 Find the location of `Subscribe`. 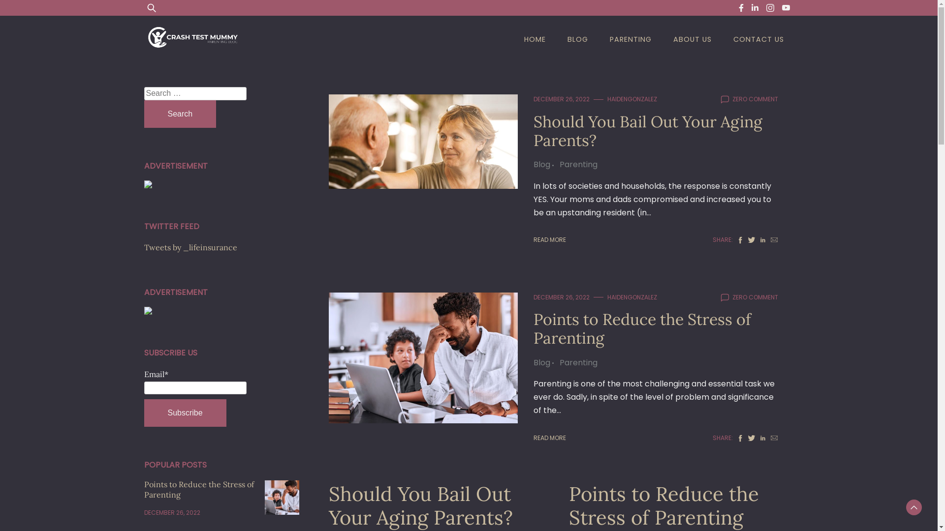

Subscribe is located at coordinates (185, 413).